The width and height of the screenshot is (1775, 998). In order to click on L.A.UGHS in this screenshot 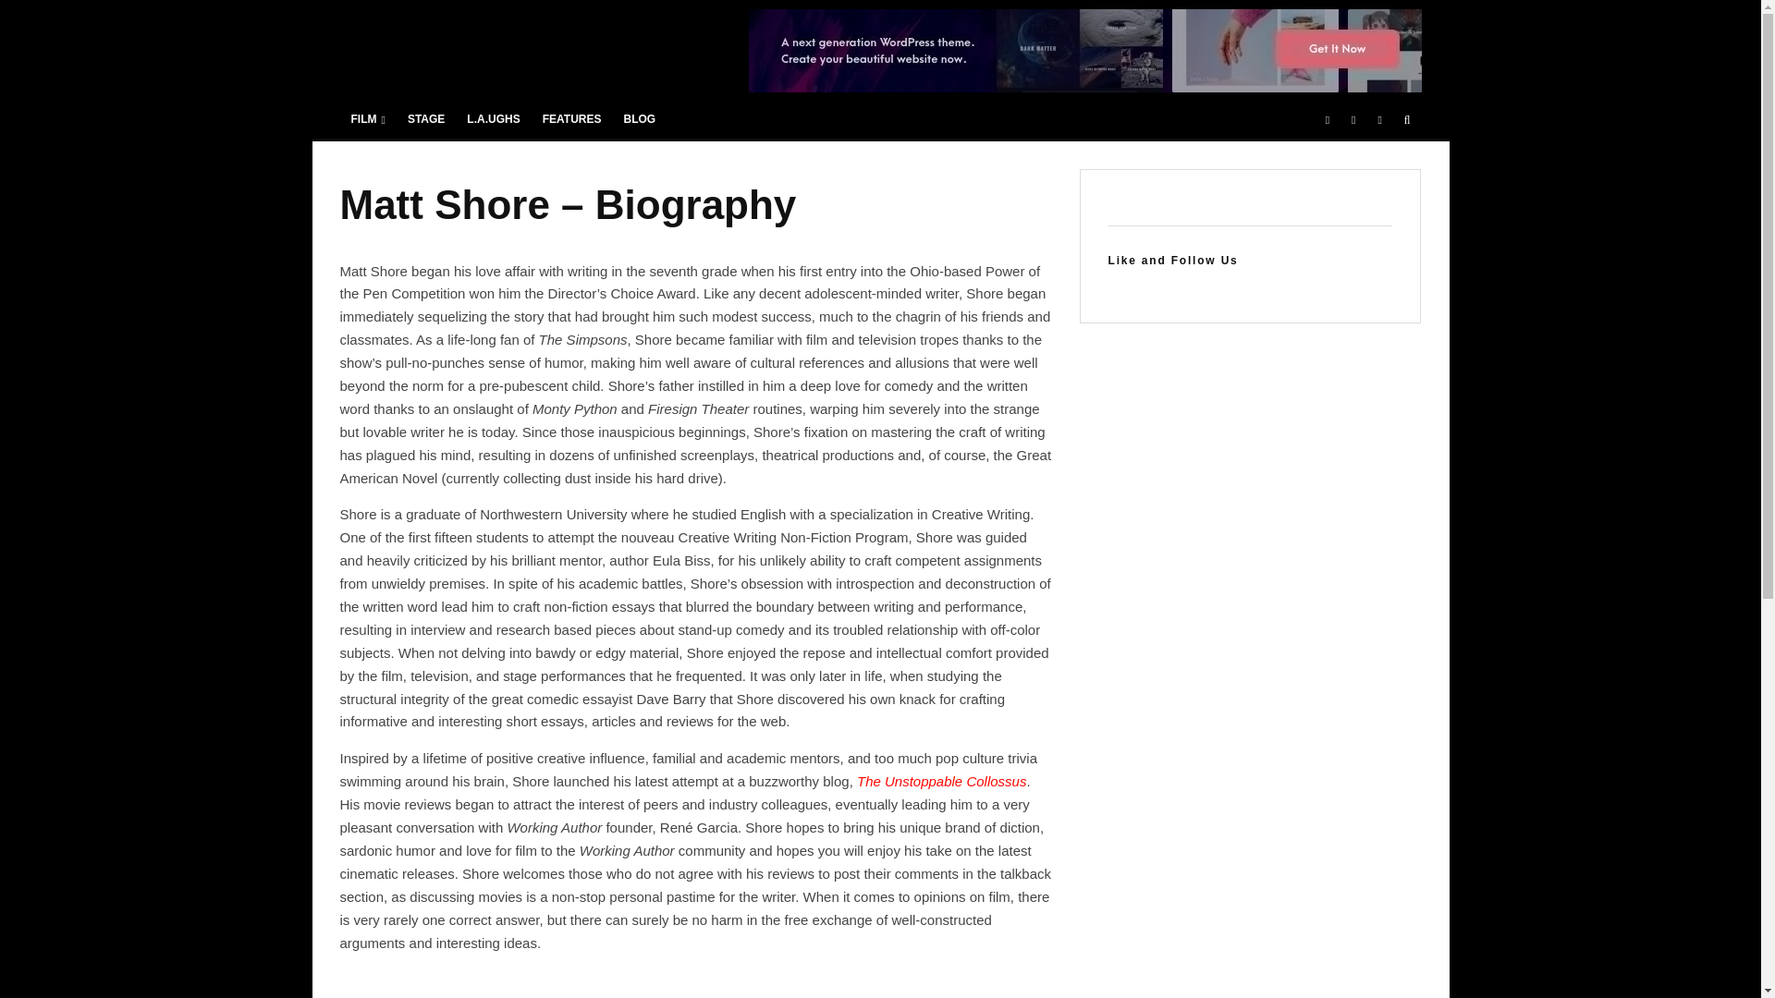, I will do `click(494, 120)`.